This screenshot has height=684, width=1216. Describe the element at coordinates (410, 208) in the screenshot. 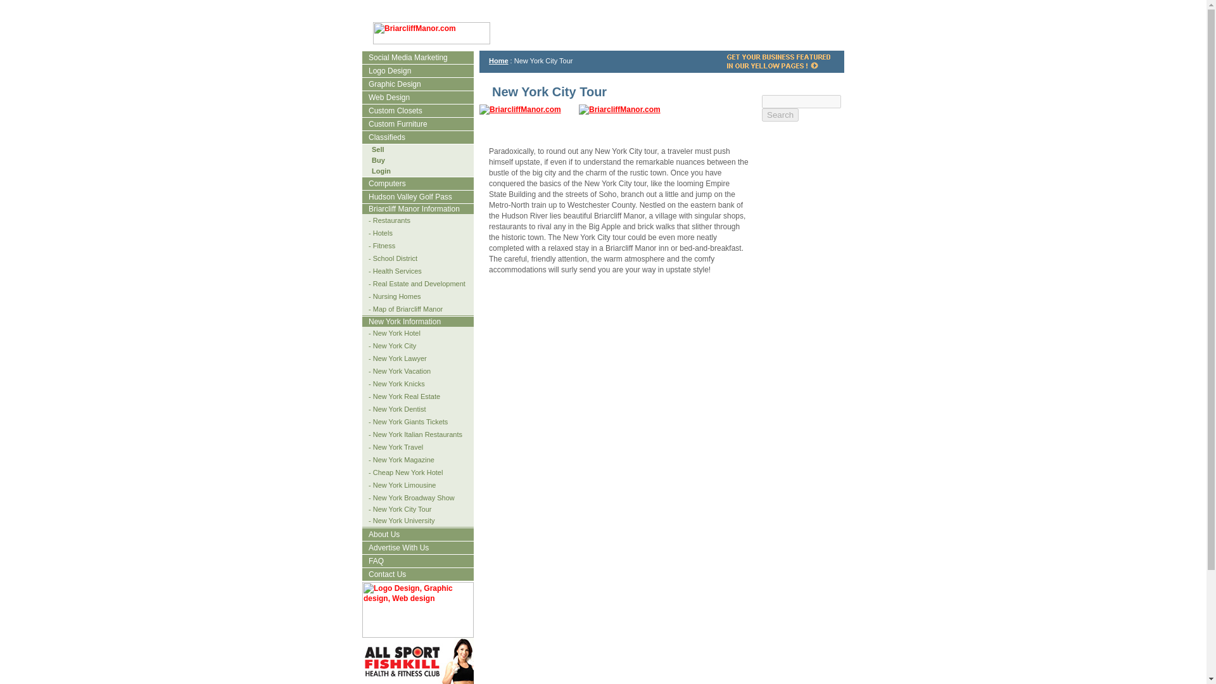

I see `Briarcliff Manor Information` at that location.